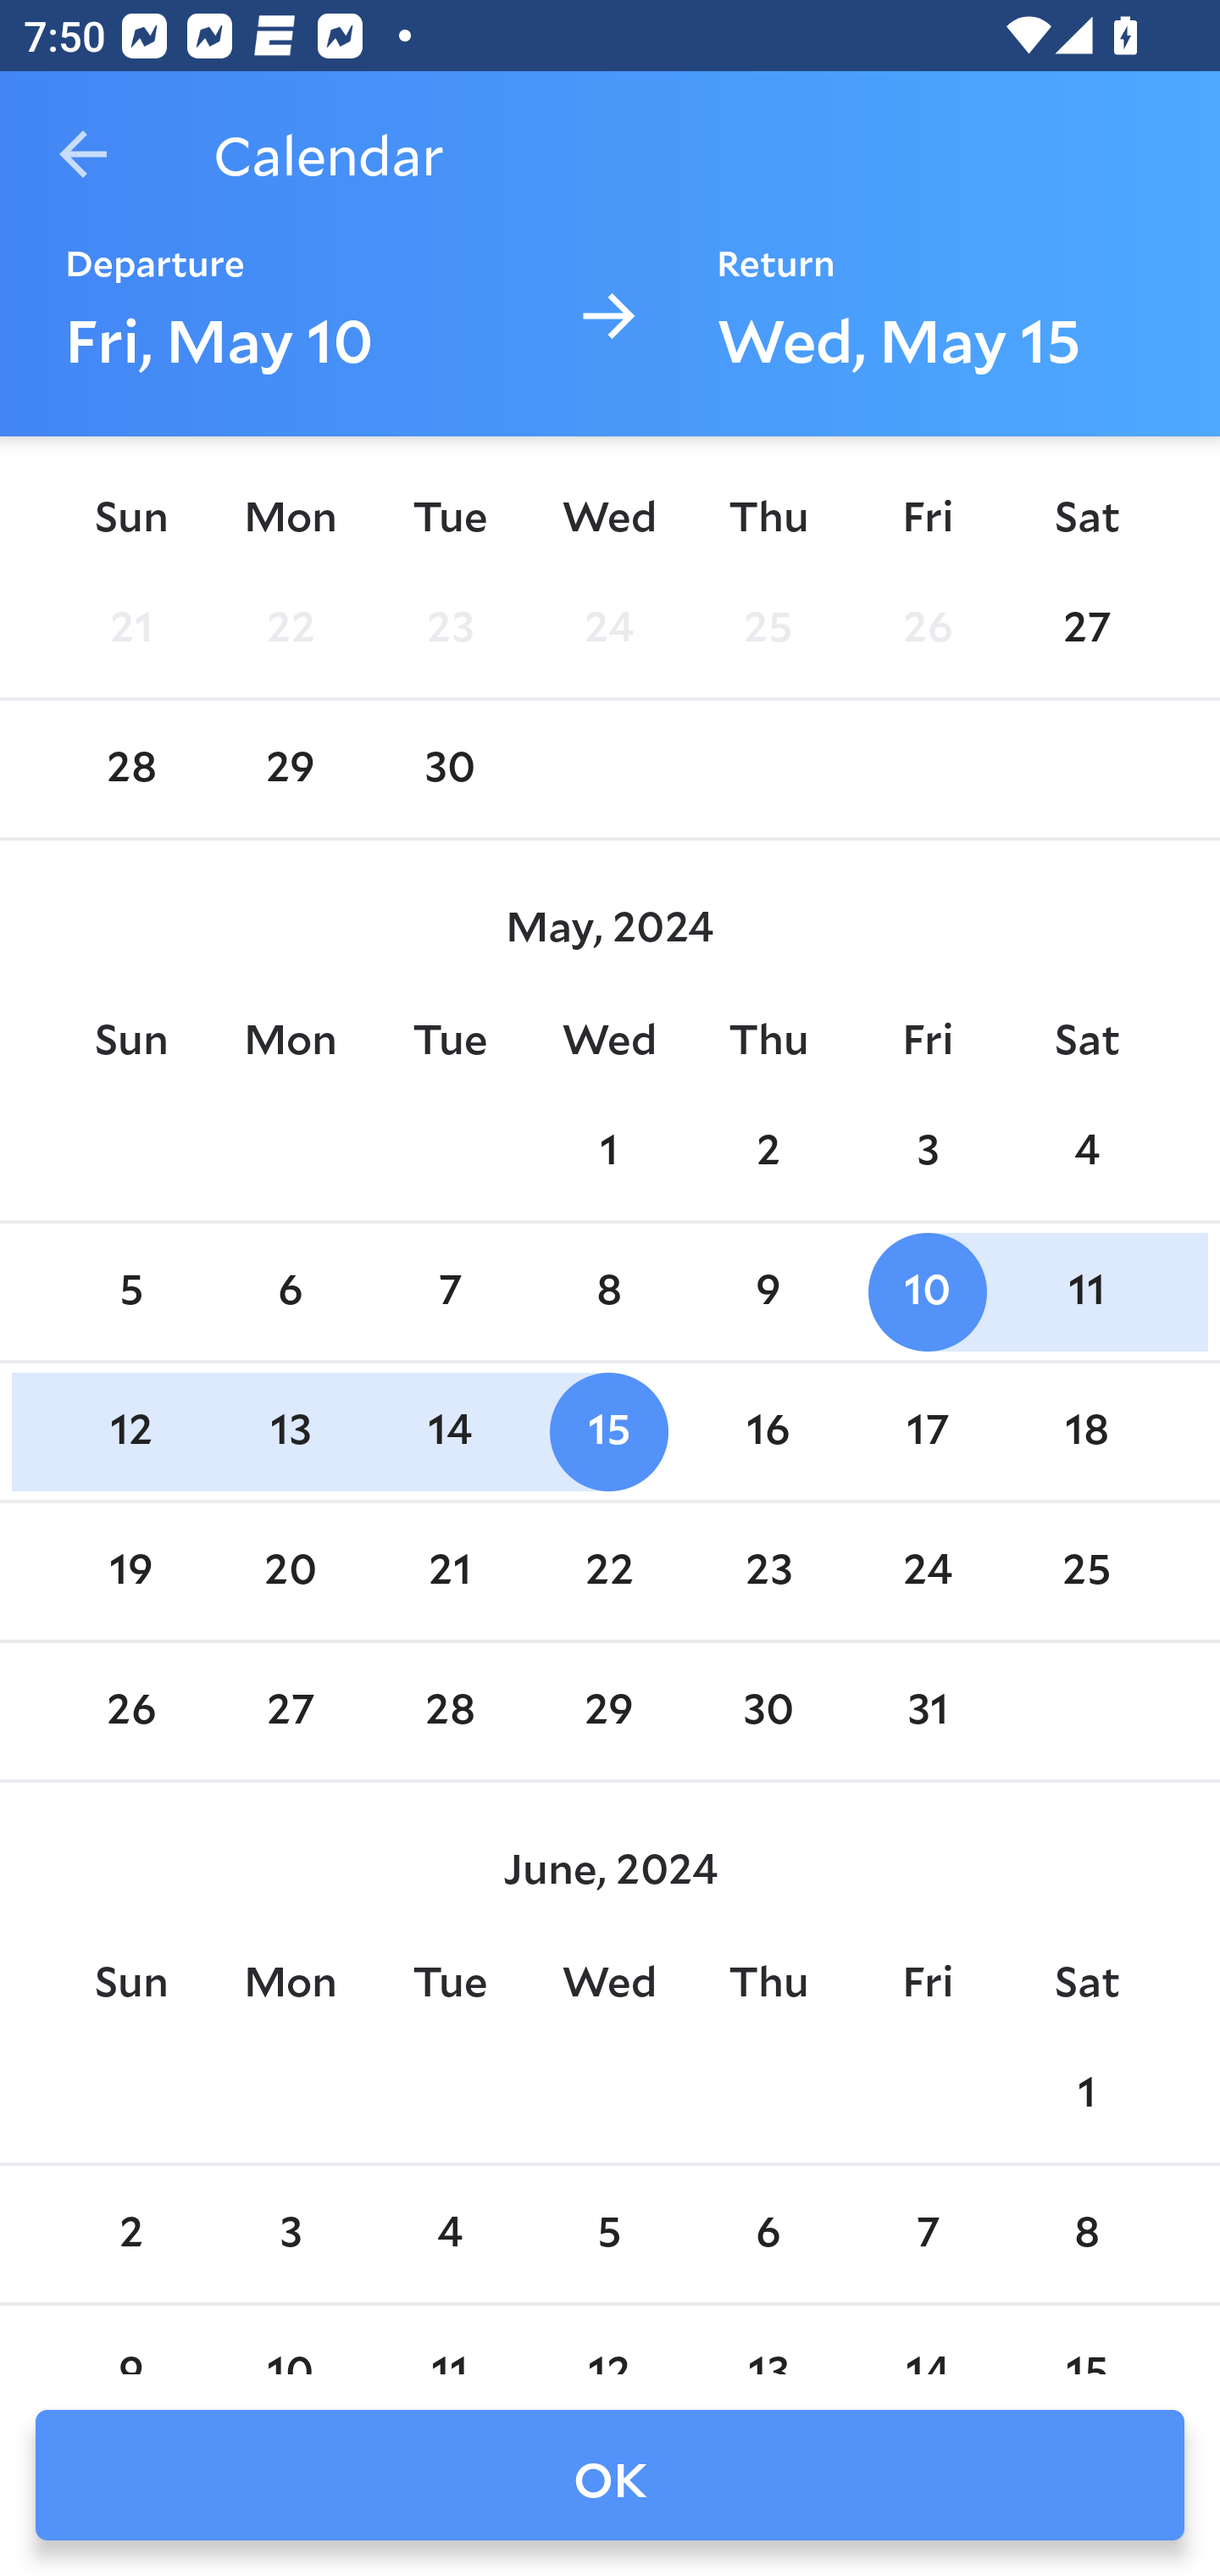 The image size is (1220, 2576). I want to click on 28, so click(130, 769).